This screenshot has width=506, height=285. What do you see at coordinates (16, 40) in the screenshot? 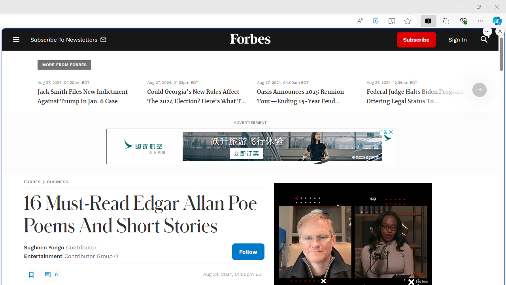
I see `Open Navigation Menu` at bounding box center [16, 40].